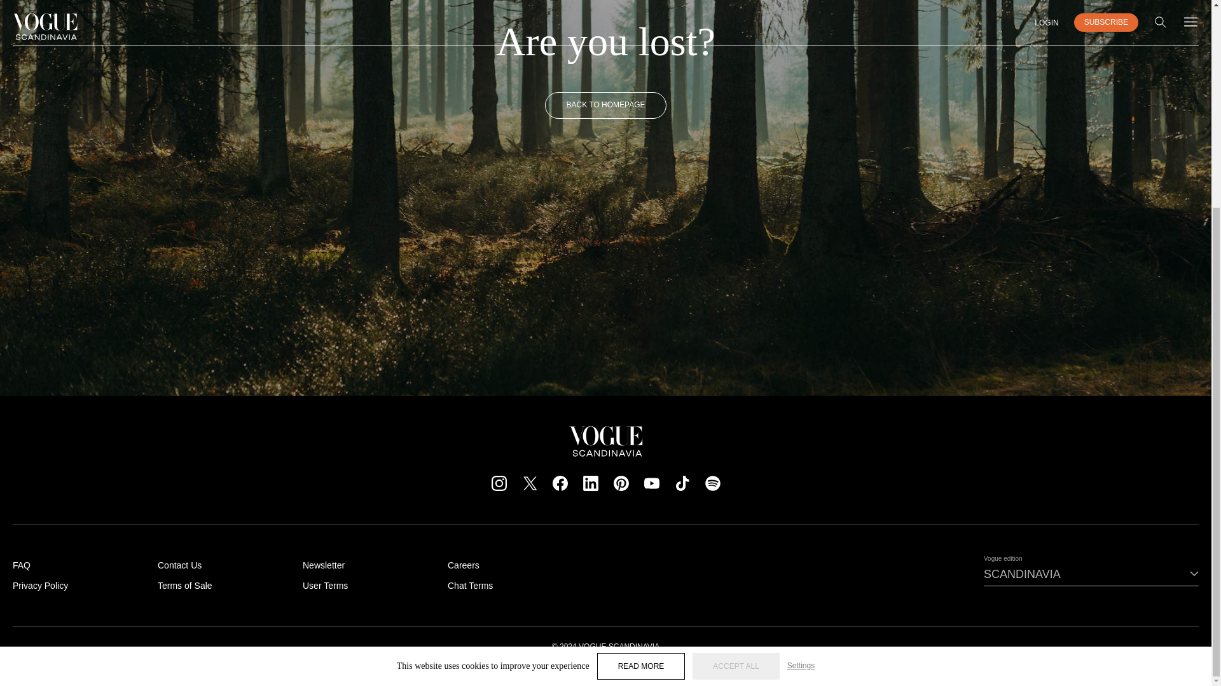 The image size is (1221, 686). What do you see at coordinates (735, 376) in the screenshot?
I see `ACCEPT ALL` at bounding box center [735, 376].